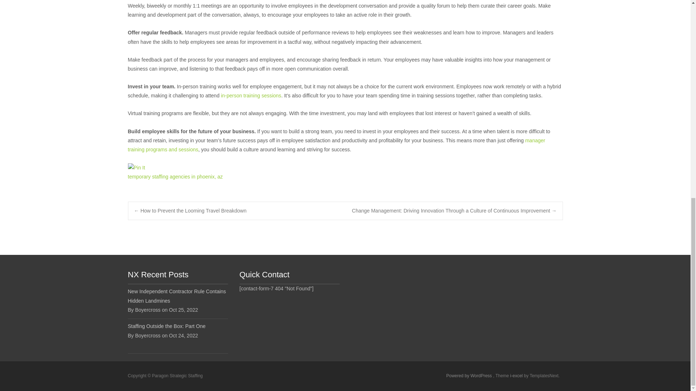  What do you see at coordinates (177, 296) in the screenshot?
I see `New Independent Contractor Rule Contains Hidden Landmines` at bounding box center [177, 296].